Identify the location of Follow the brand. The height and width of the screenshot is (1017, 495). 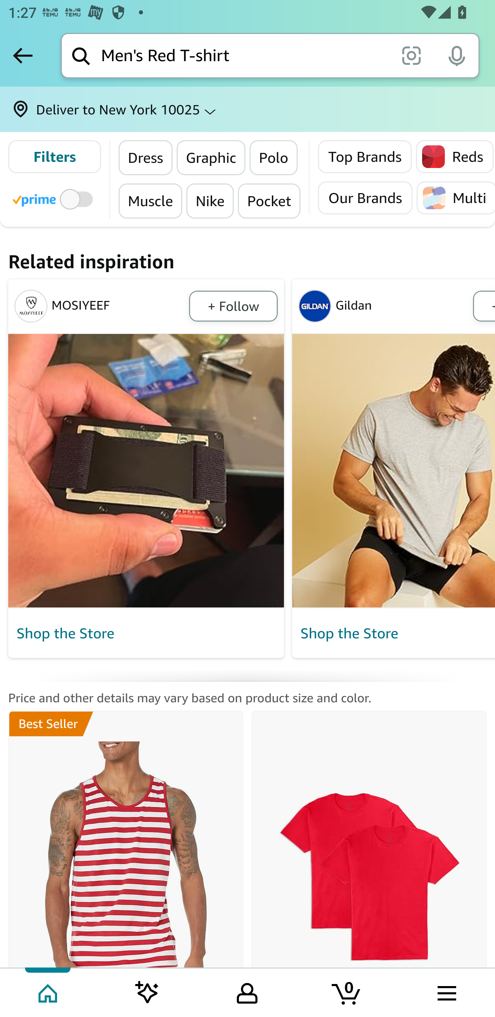
(233, 306).